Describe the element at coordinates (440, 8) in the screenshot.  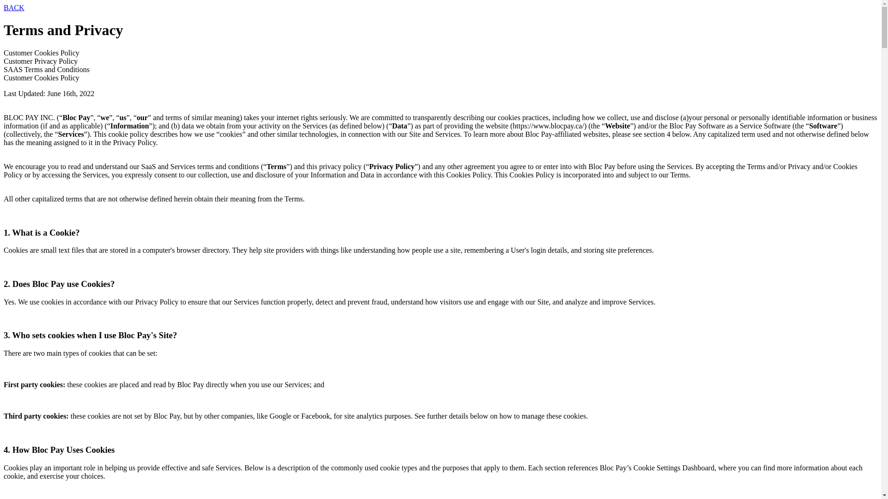
I see `BACK` at that location.